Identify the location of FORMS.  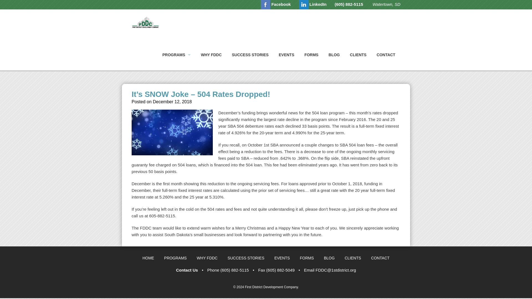
(306, 258).